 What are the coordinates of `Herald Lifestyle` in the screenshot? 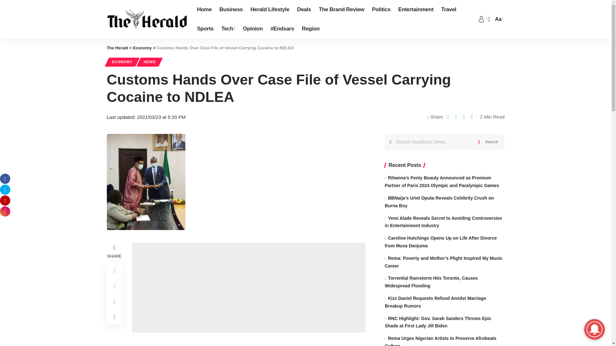 It's located at (270, 10).